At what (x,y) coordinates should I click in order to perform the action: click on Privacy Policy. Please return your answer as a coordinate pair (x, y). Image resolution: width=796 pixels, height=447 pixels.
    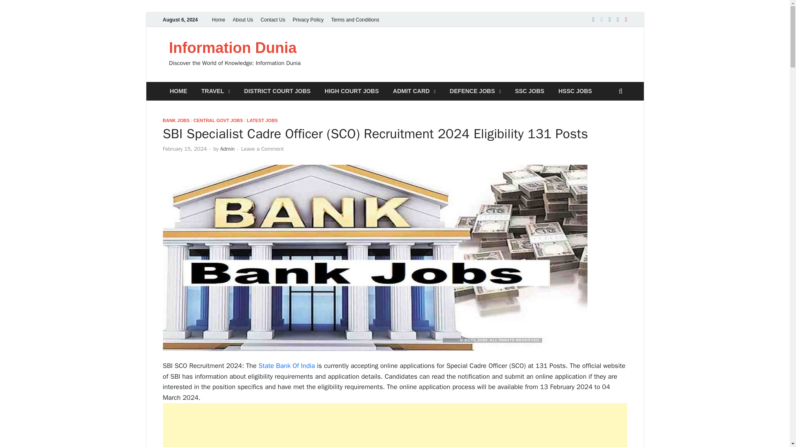
    Looking at the image, I should click on (308, 19).